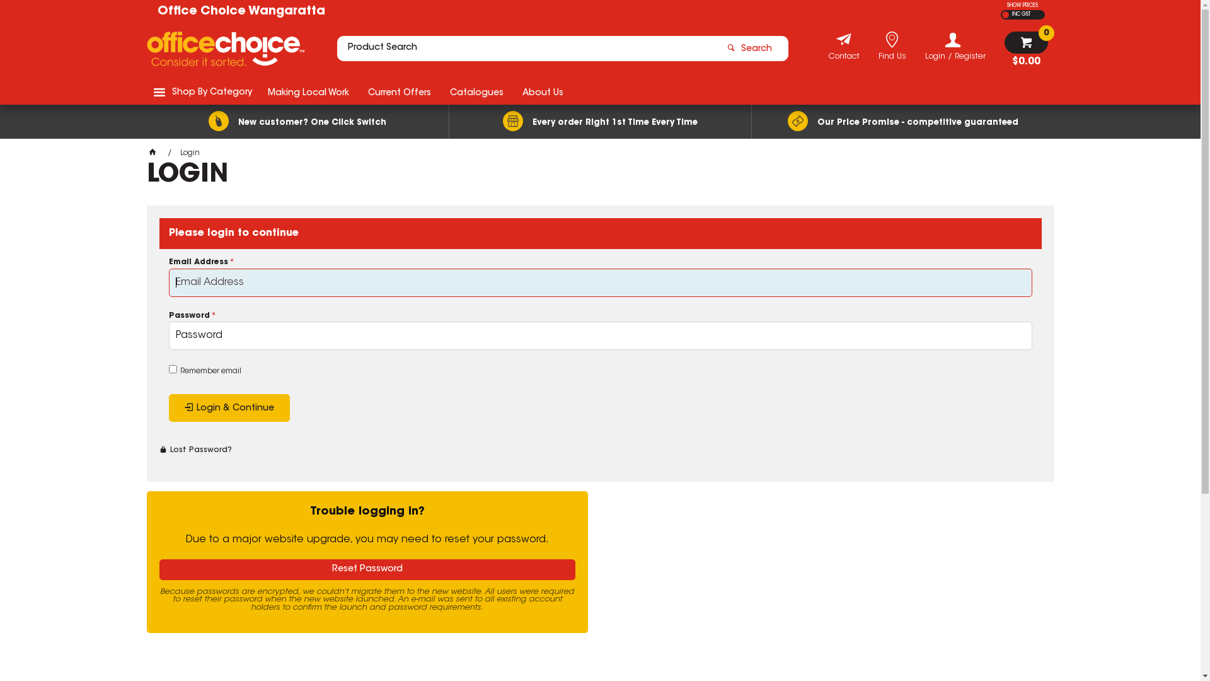 The width and height of the screenshot is (1210, 681). What do you see at coordinates (399, 92) in the screenshot?
I see `Current Offers` at bounding box center [399, 92].